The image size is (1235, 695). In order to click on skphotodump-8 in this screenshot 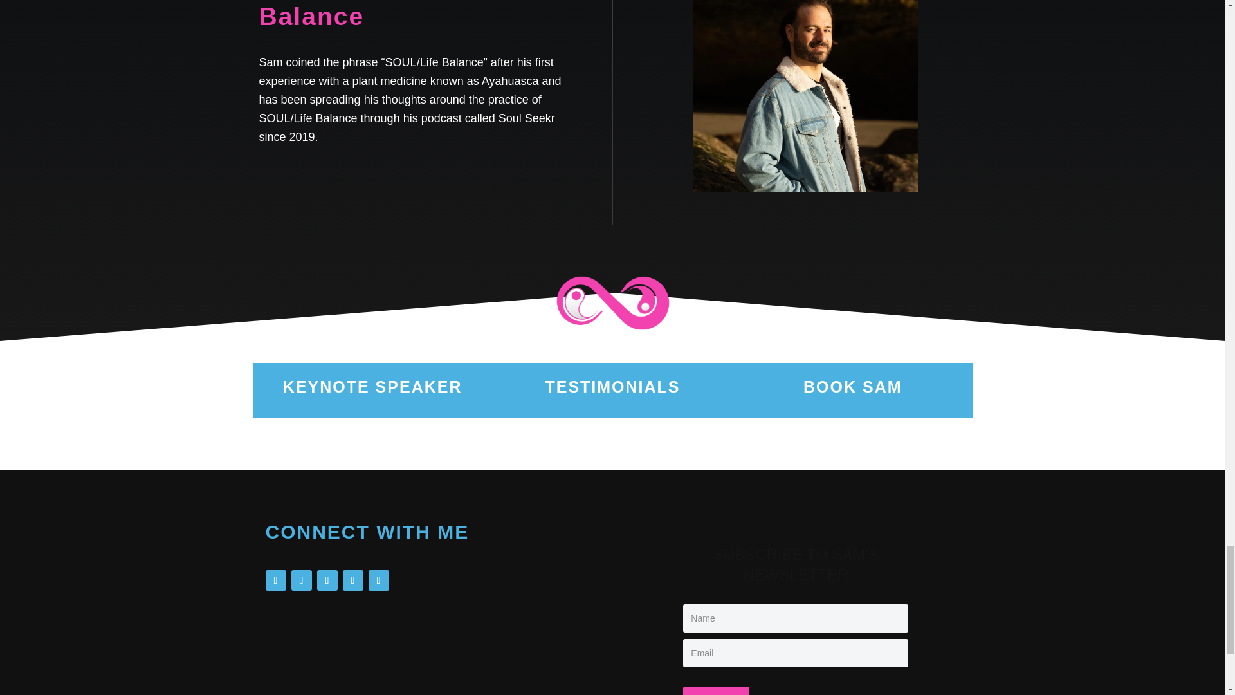, I will do `click(805, 97)`.